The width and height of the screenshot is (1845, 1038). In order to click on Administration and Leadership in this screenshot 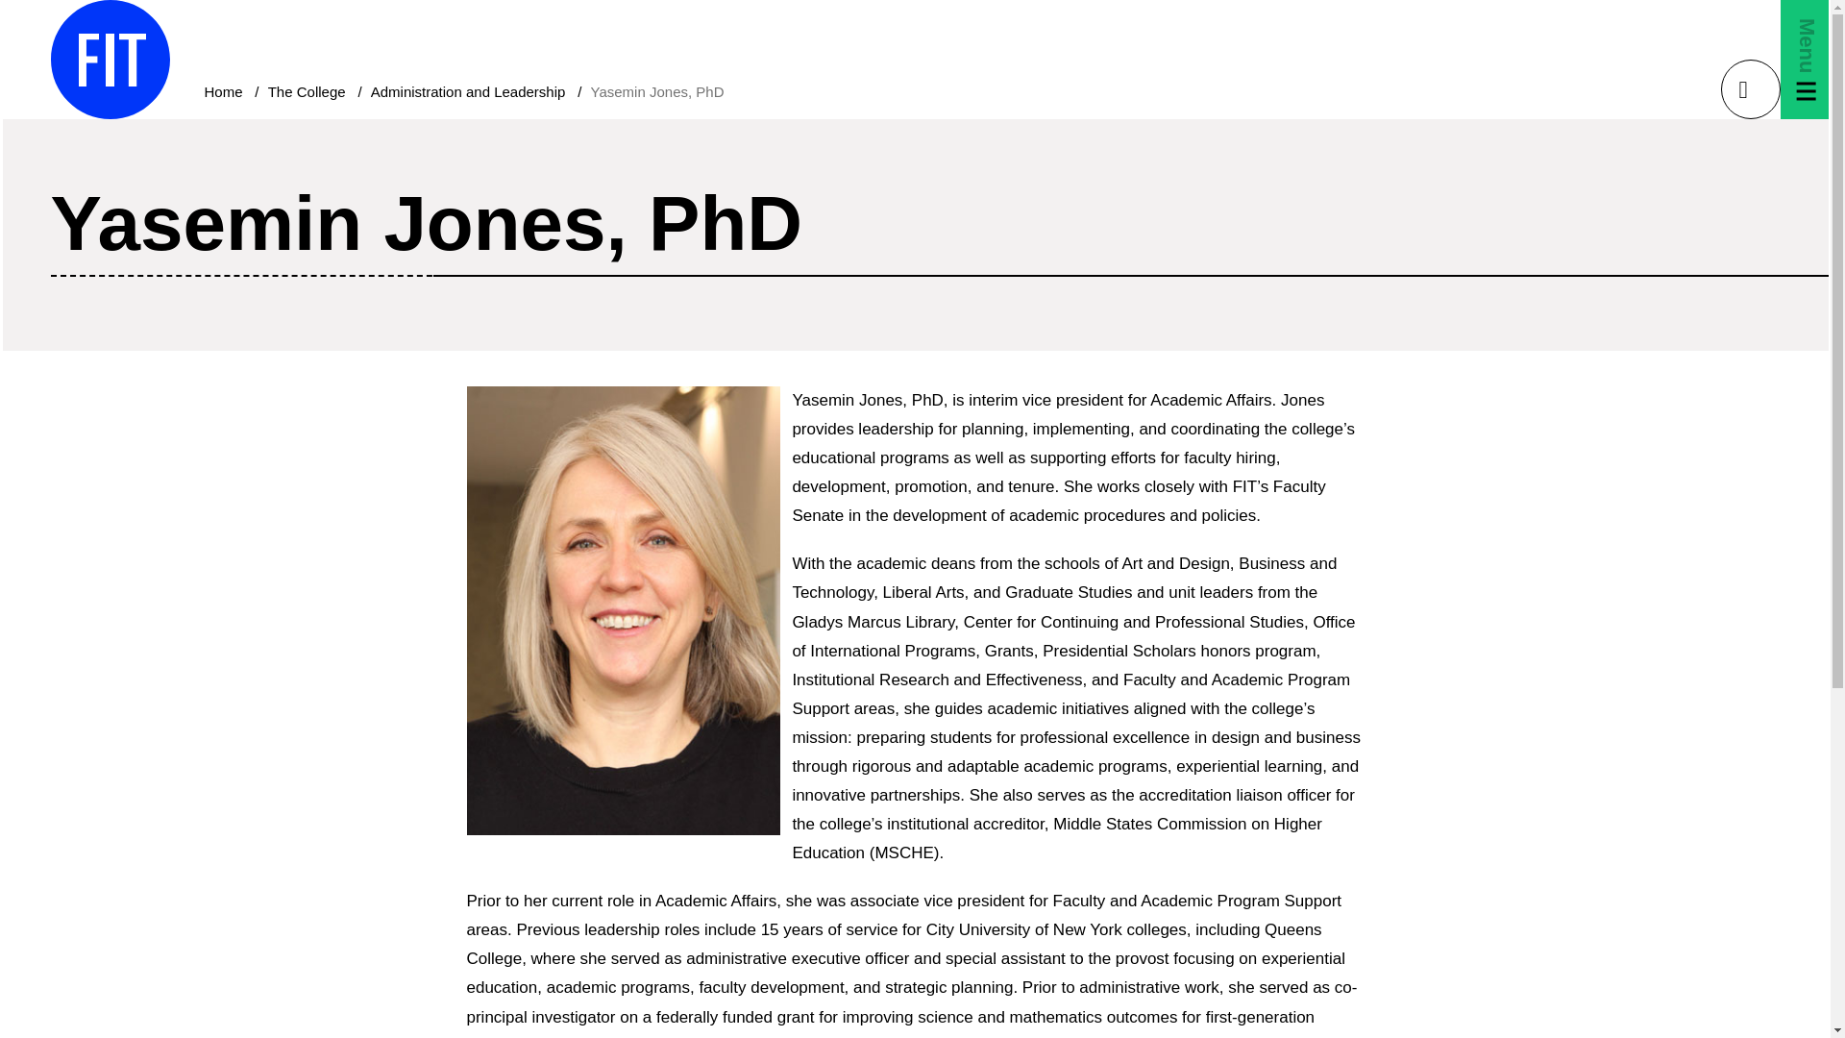, I will do `click(468, 91)`.